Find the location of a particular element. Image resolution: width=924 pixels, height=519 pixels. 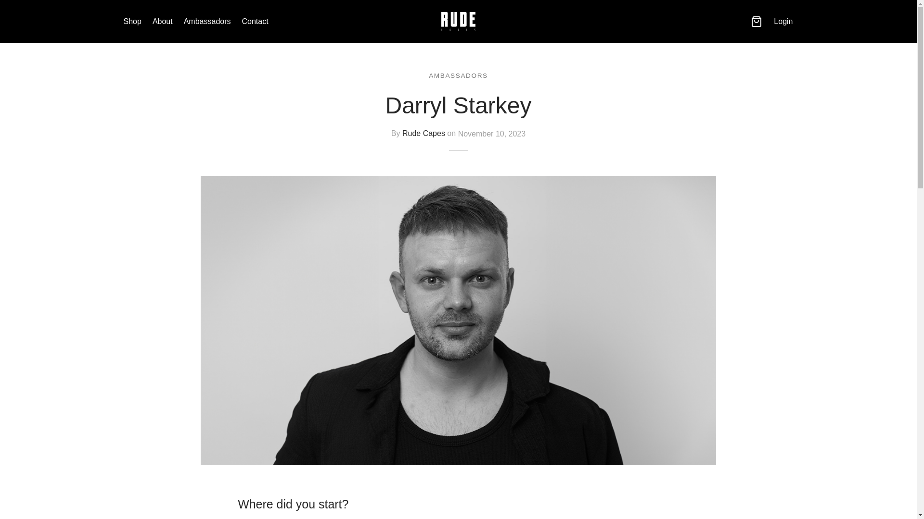

Contact is located at coordinates (255, 22).